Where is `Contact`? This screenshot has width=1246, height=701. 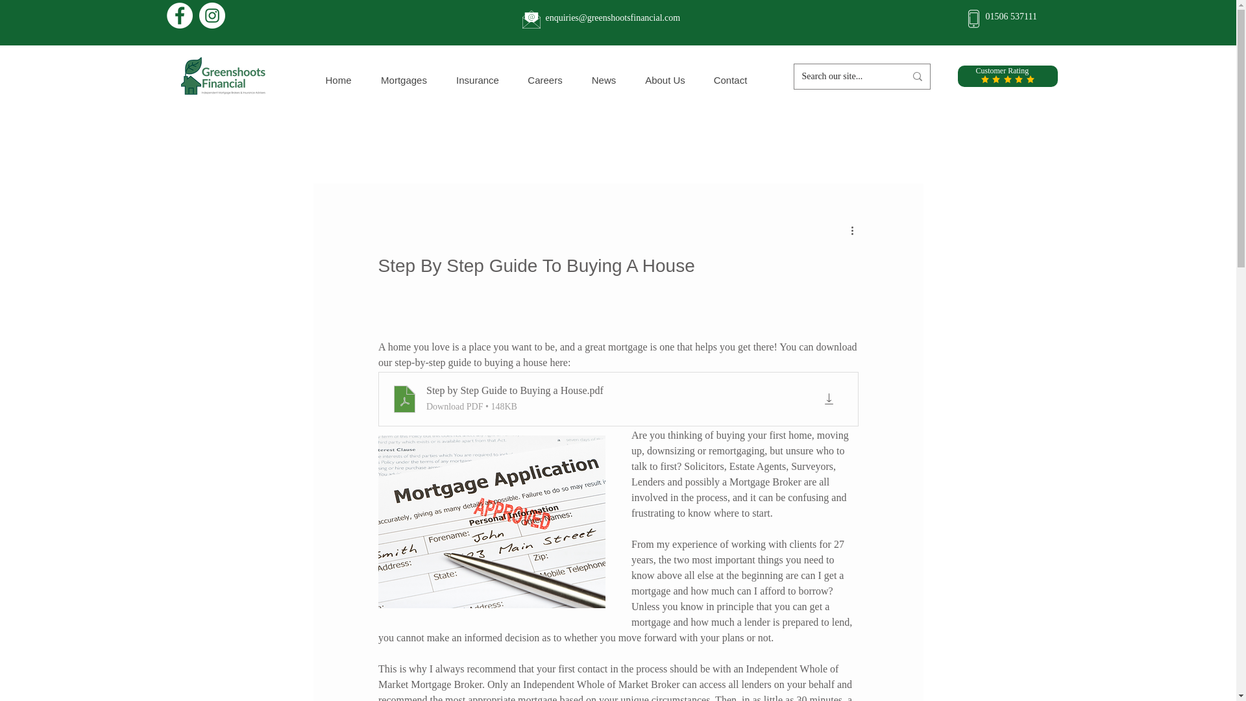 Contact is located at coordinates (730, 80).